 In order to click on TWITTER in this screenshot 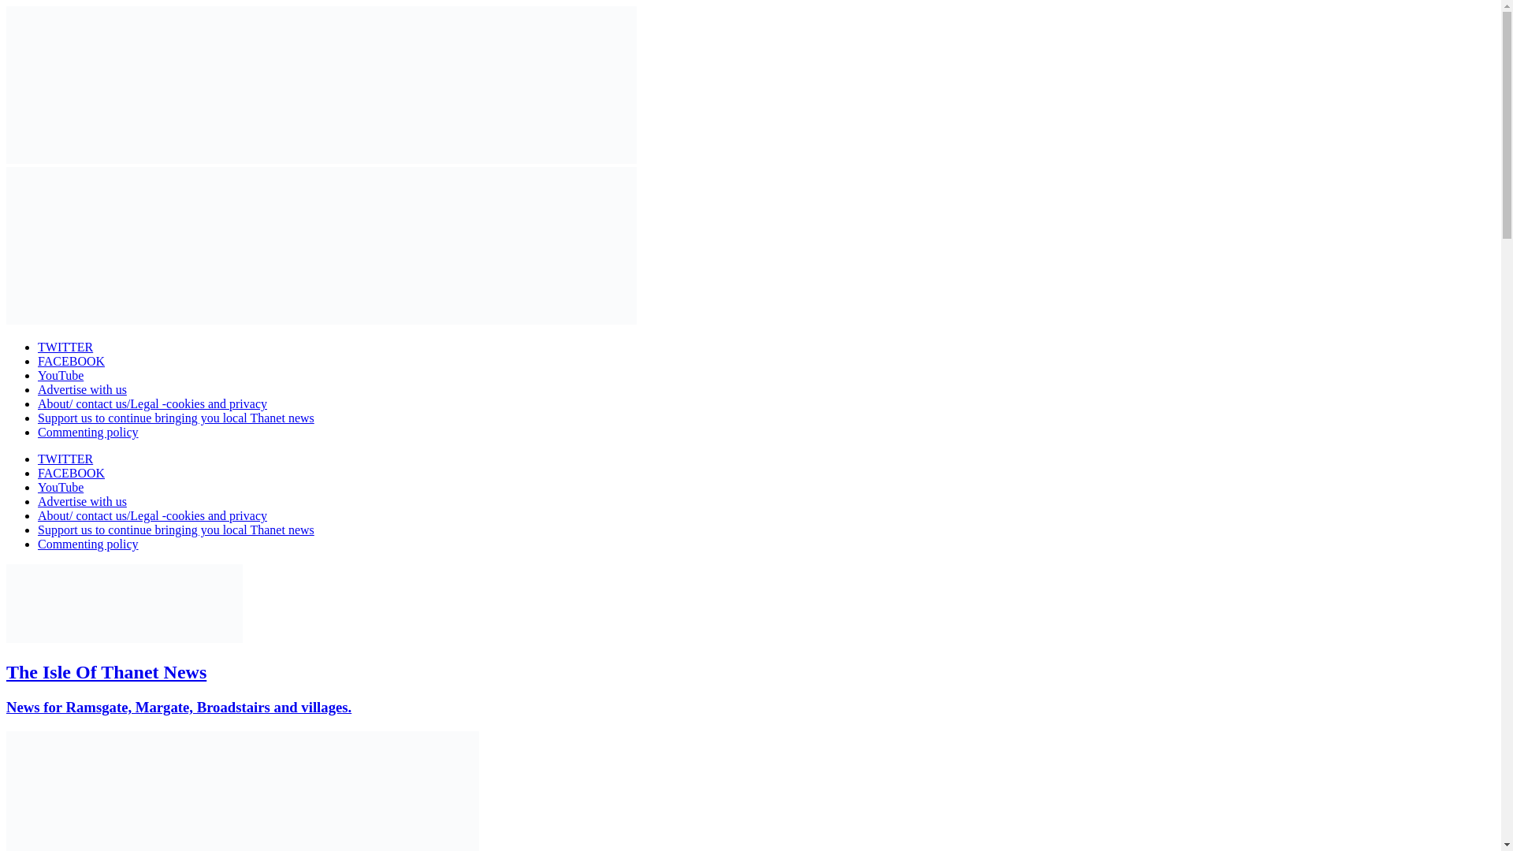, I will do `click(65, 459)`.